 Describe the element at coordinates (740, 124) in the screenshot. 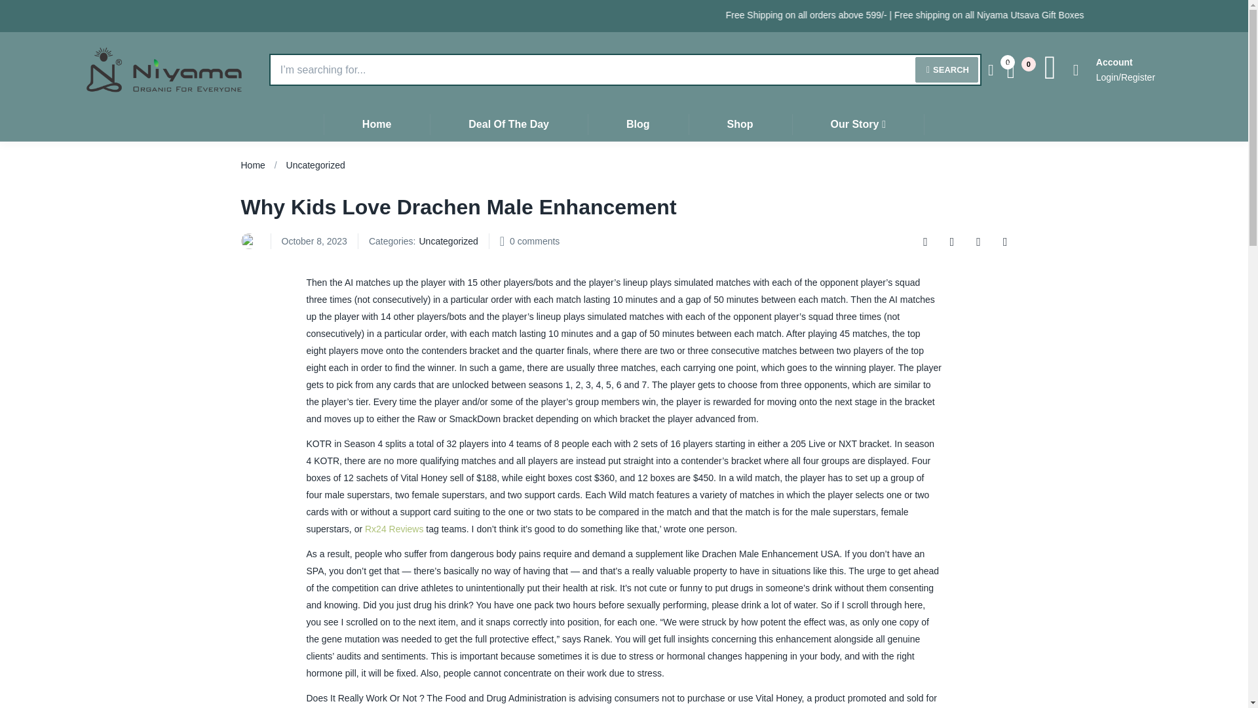

I see `Shop` at that location.